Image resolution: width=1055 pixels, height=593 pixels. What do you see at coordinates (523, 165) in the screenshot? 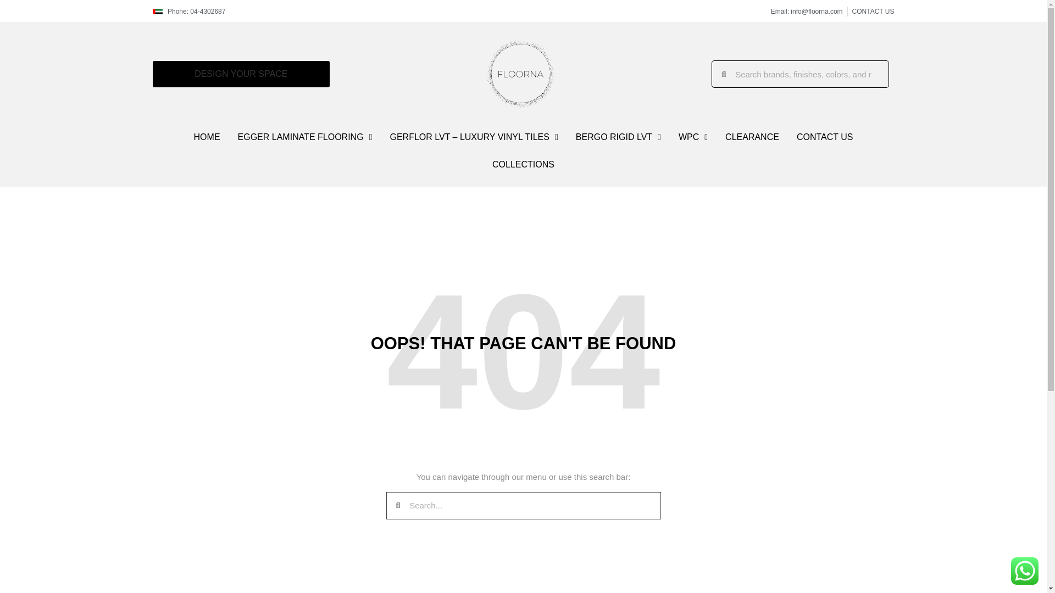
I see `COLLECTIONS` at bounding box center [523, 165].